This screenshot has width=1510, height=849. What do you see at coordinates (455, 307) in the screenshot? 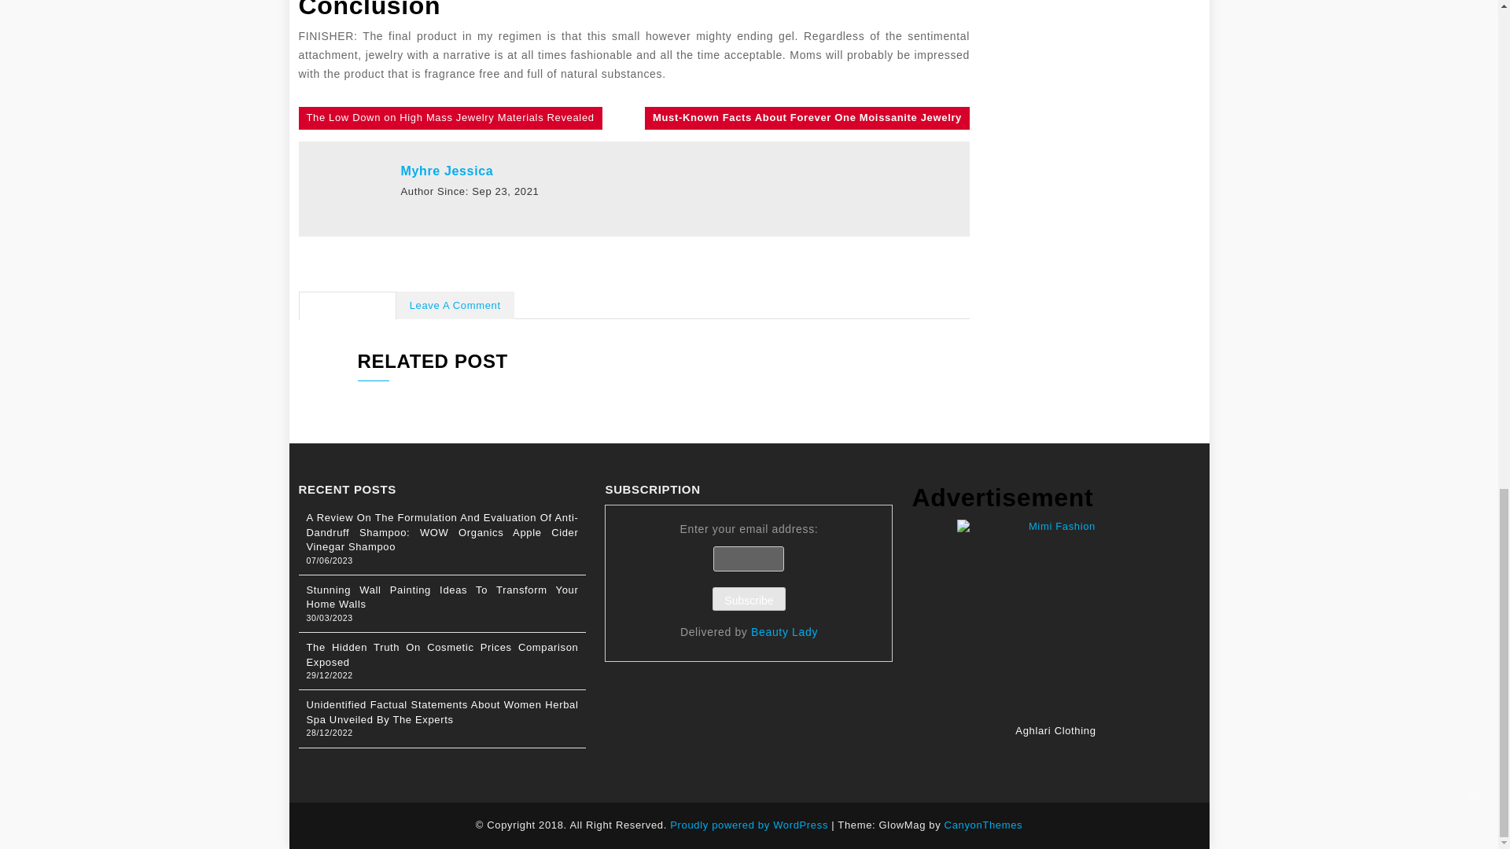
I see `Leave A Comment` at bounding box center [455, 307].